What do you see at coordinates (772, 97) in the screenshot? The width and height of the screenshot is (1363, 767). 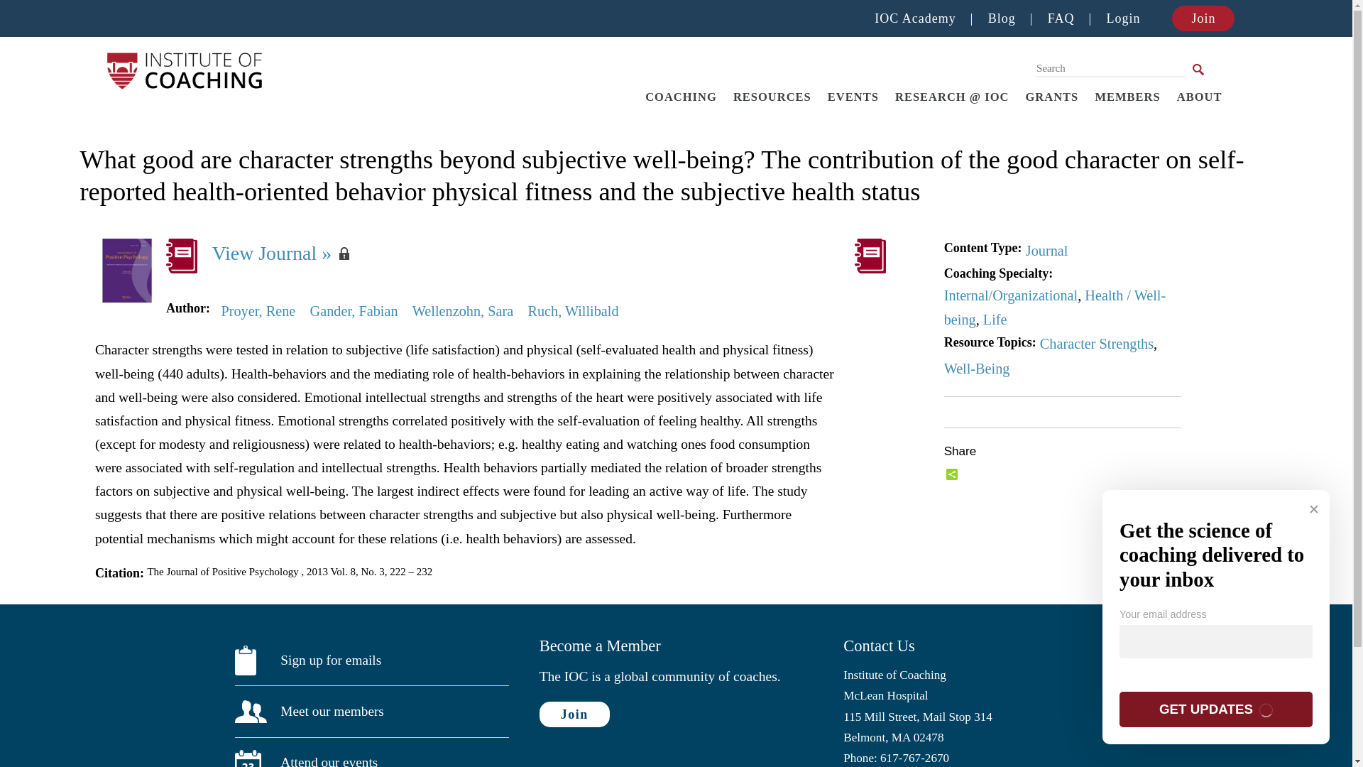 I see `RESOURCES` at bounding box center [772, 97].